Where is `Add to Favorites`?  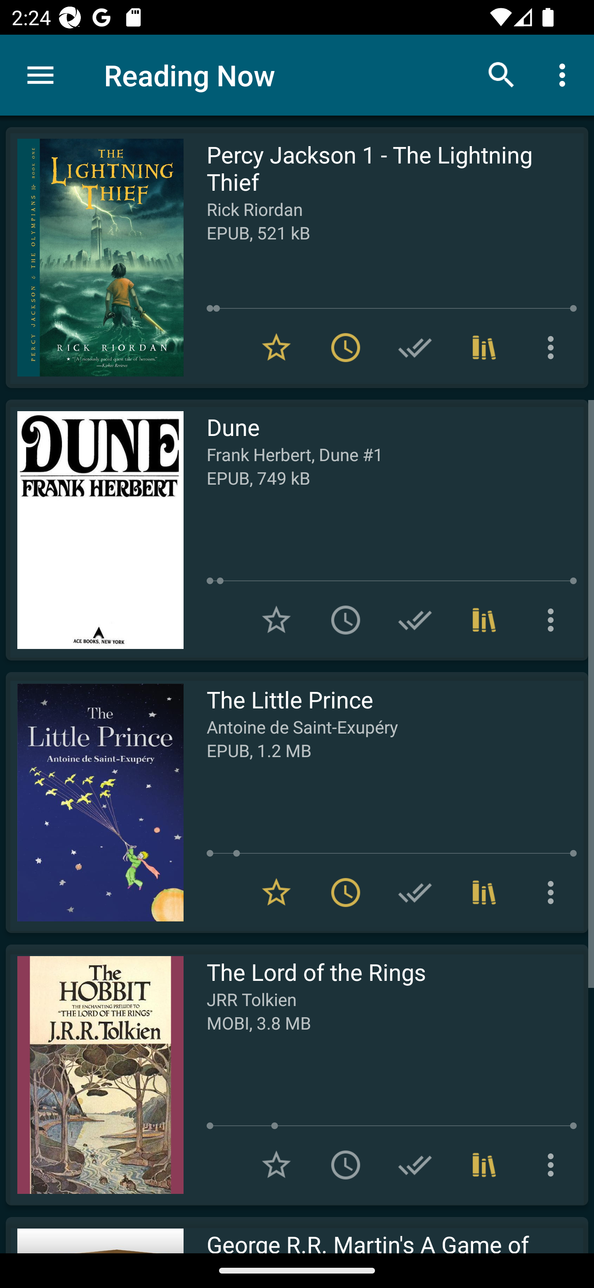
Add to Favorites is located at coordinates (276, 619).